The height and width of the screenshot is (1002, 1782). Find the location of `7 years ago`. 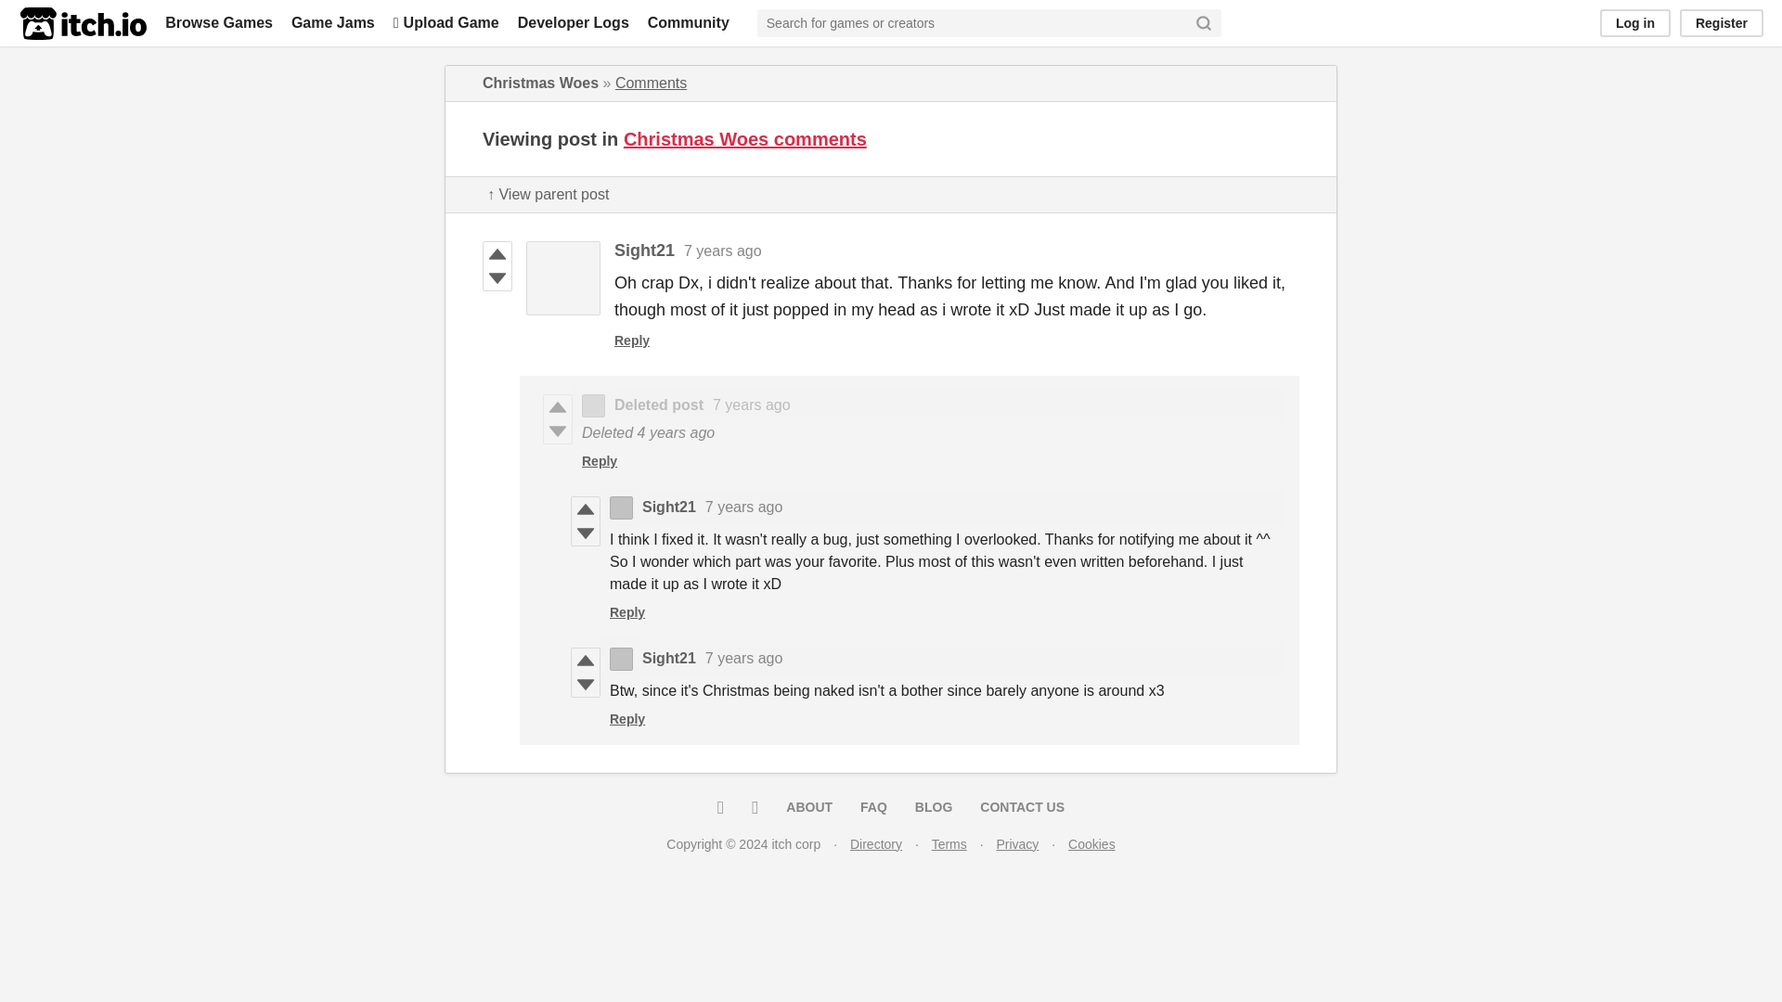

7 years ago is located at coordinates (723, 250).